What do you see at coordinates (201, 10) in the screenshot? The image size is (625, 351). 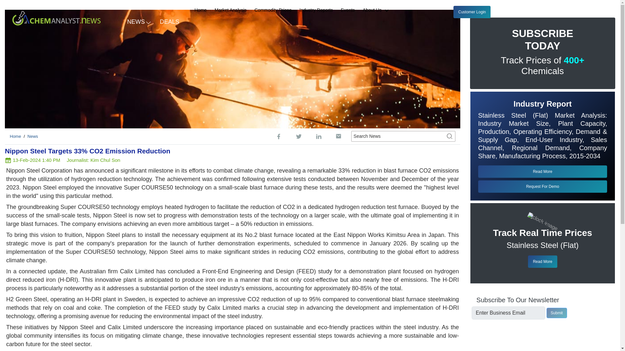 I see `Home` at bounding box center [201, 10].